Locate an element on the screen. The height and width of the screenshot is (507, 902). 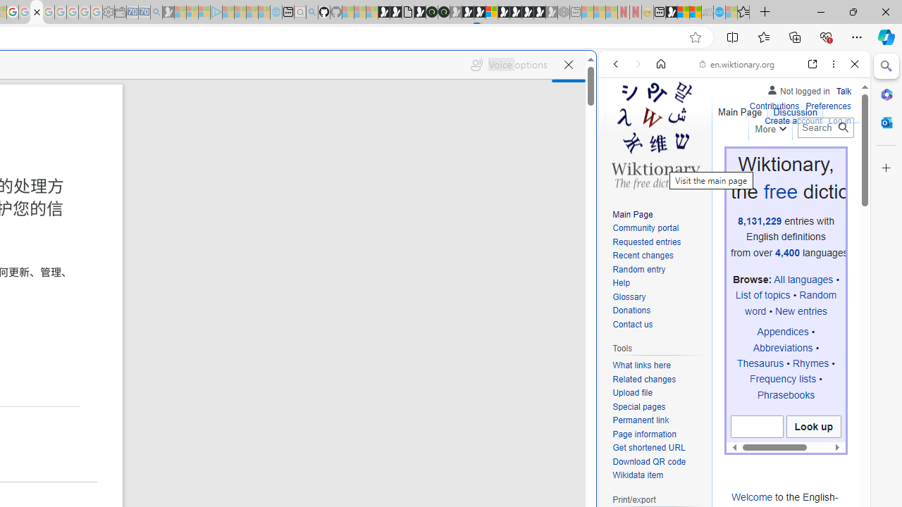
Play Zoo Boom in your browser | Games from Microsoft Start is located at coordinates (396, 13).